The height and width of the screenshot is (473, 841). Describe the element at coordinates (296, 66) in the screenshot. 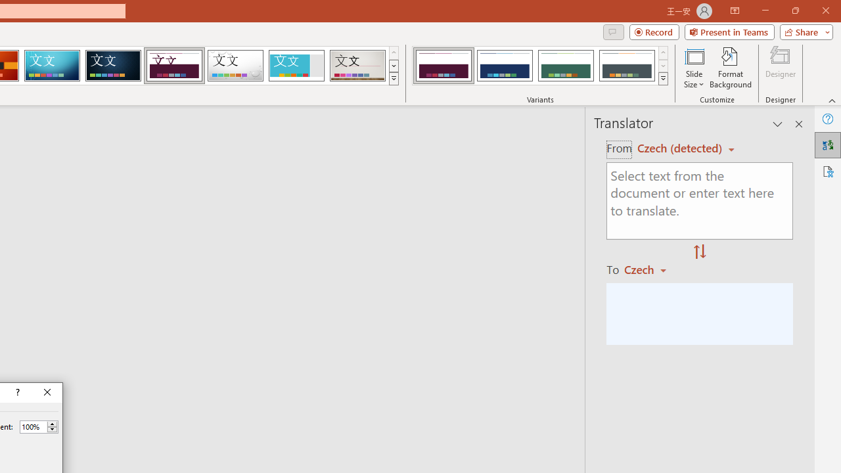

I see `Frame` at that location.